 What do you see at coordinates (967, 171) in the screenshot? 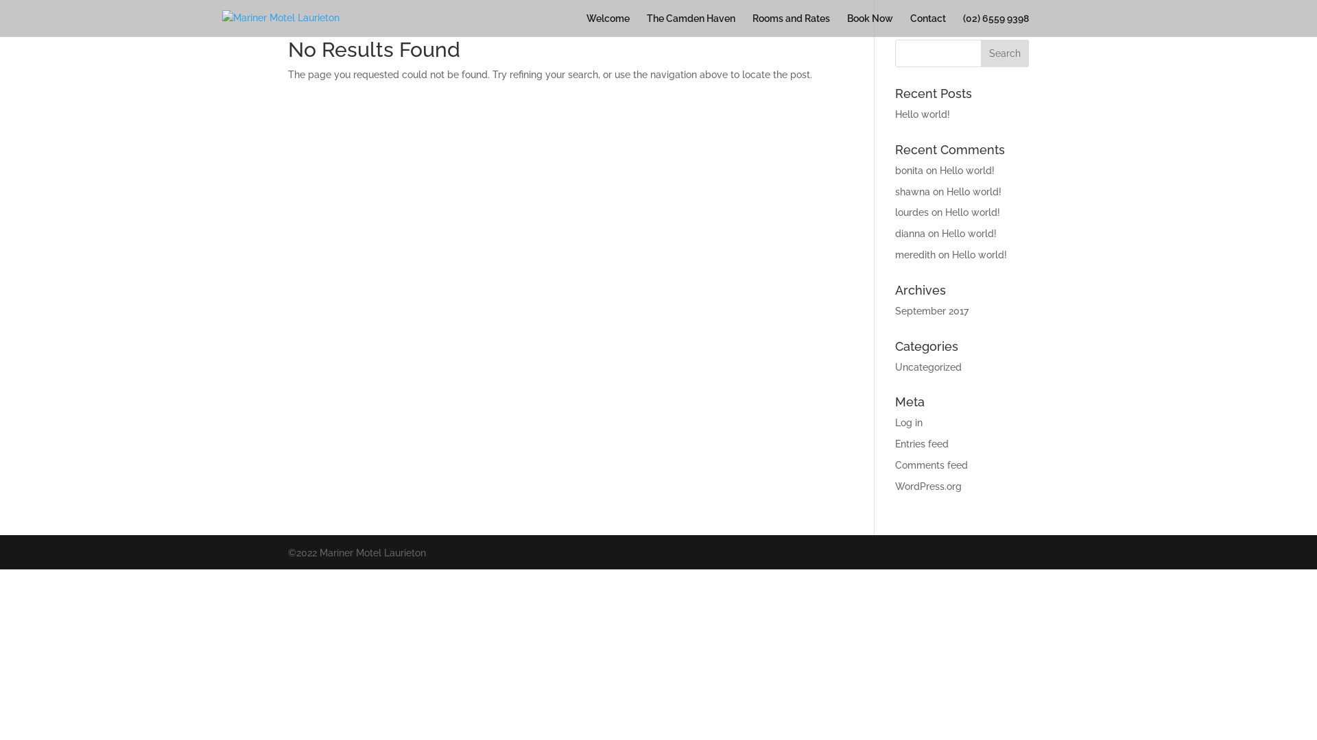
I see `Hello world!` at bounding box center [967, 171].